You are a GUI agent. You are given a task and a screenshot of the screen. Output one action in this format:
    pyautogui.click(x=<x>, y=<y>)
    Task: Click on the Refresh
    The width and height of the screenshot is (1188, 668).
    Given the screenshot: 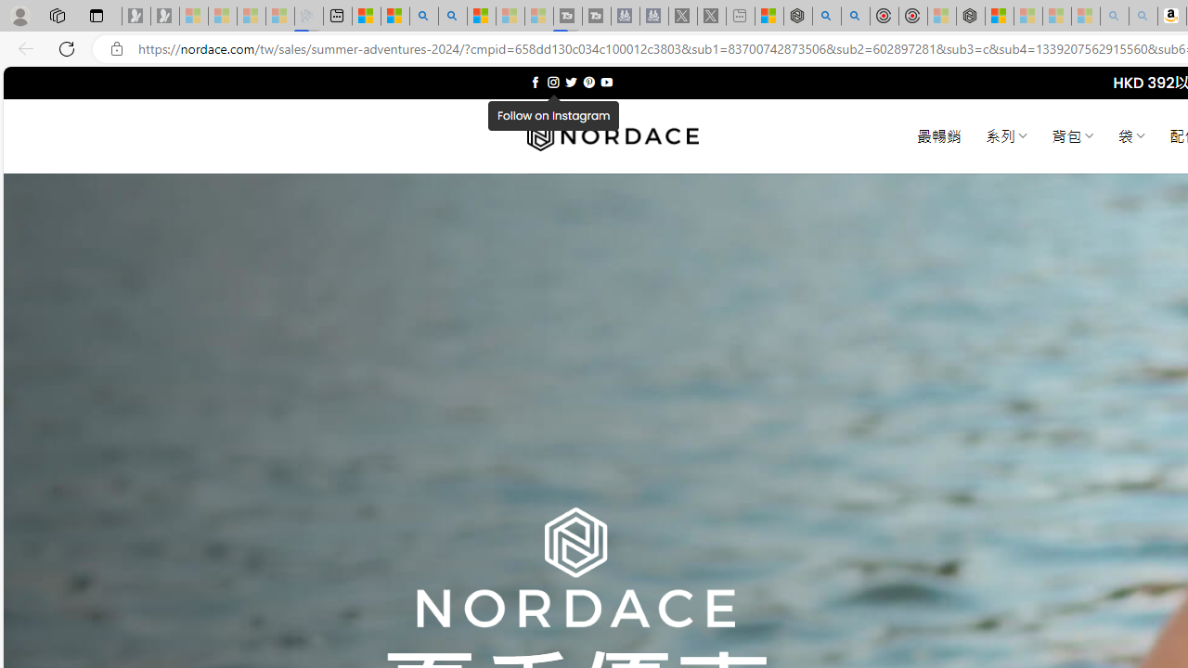 What is the action you would take?
    pyautogui.click(x=67, y=48)
    